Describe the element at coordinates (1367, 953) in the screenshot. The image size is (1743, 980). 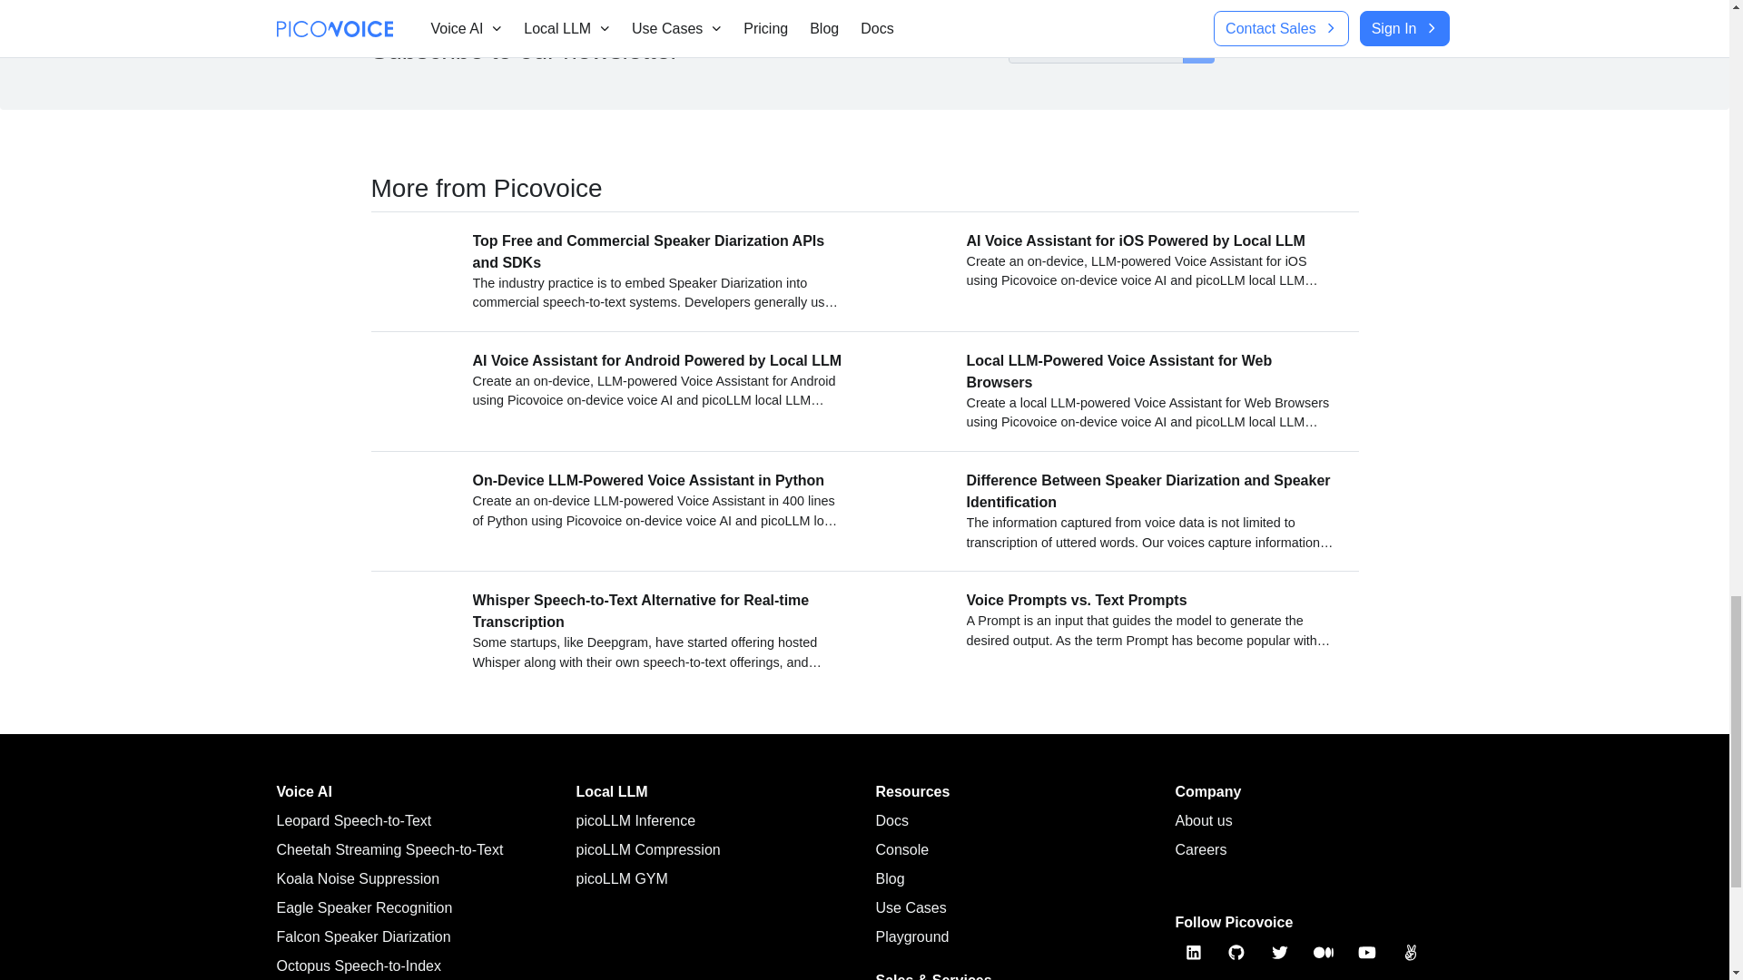
I see `YouTube` at that location.